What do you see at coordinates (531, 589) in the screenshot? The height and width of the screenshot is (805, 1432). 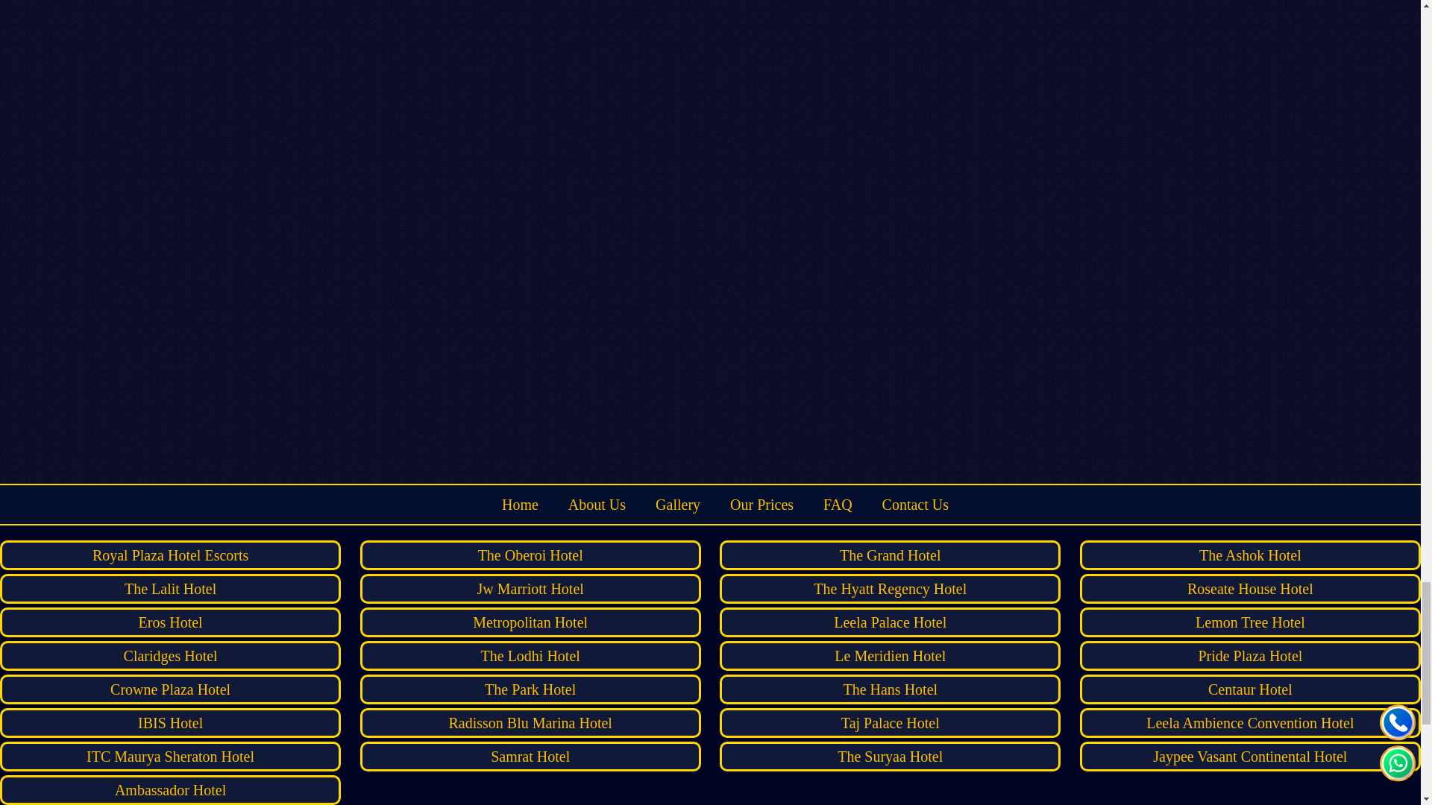 I see `name of location` at bounding box center [531, 589].